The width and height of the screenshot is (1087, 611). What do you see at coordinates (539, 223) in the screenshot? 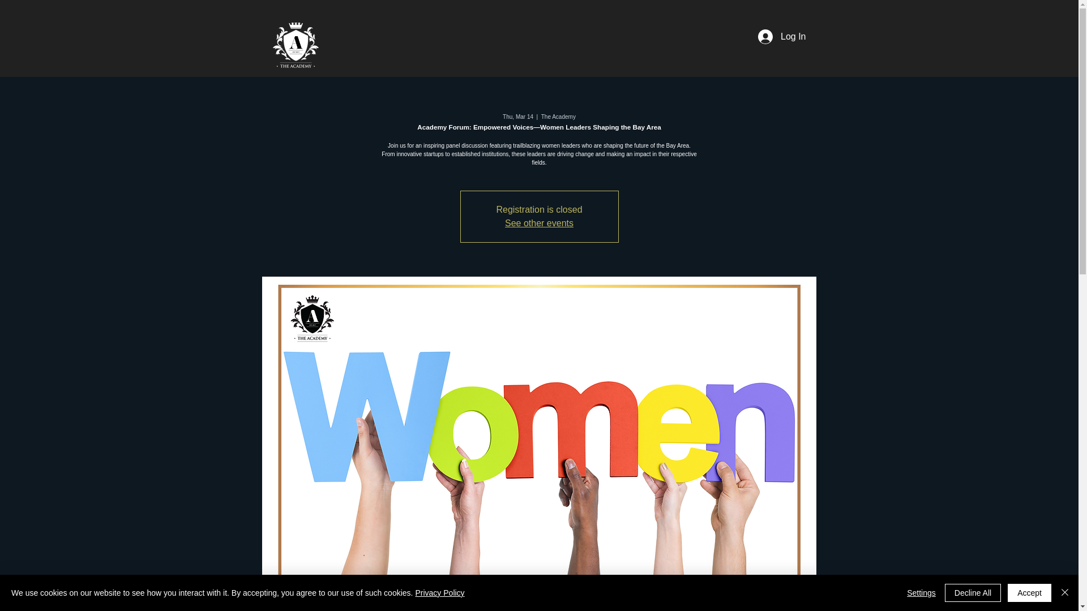
I see `See other events` at bounding box center [539, 223].